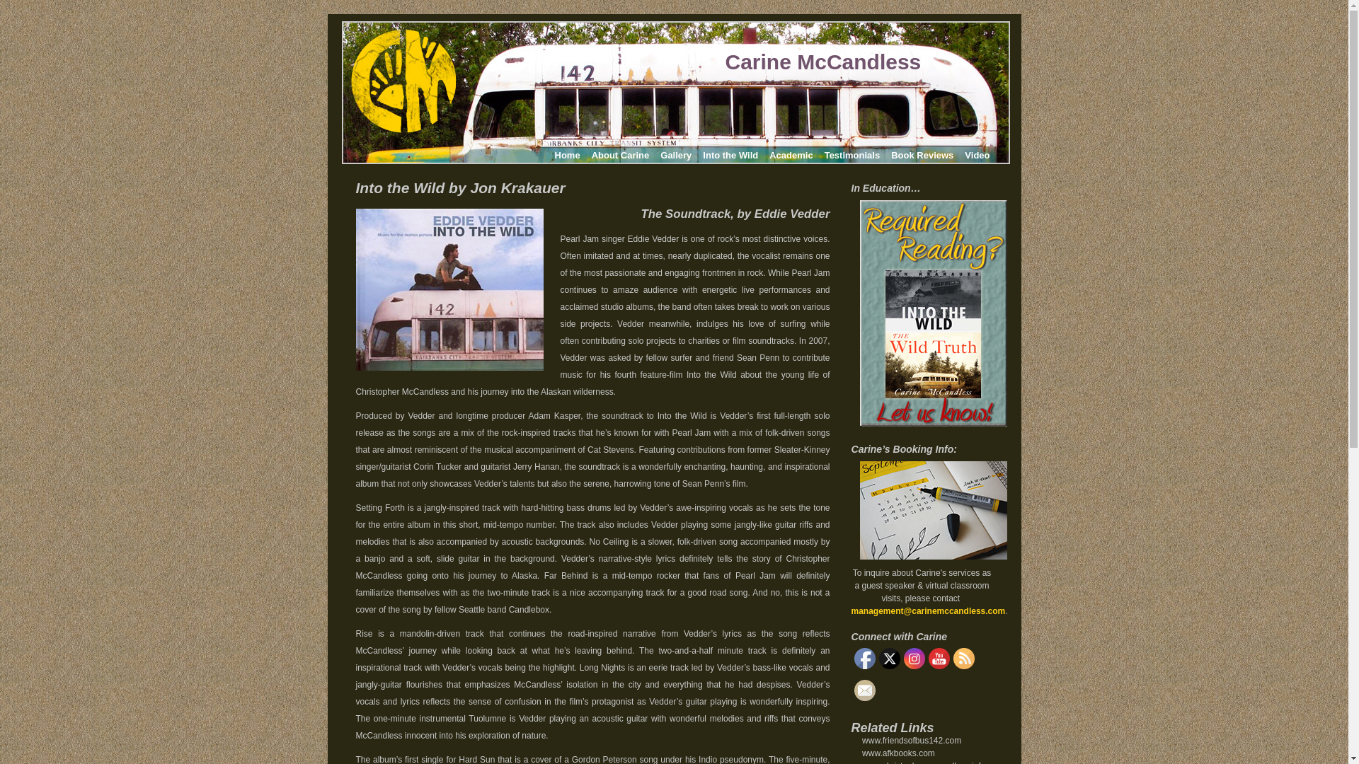 Image resolution: width=1359 pixels, height=764 pixels. I want to click on Home, so click(567, 155).